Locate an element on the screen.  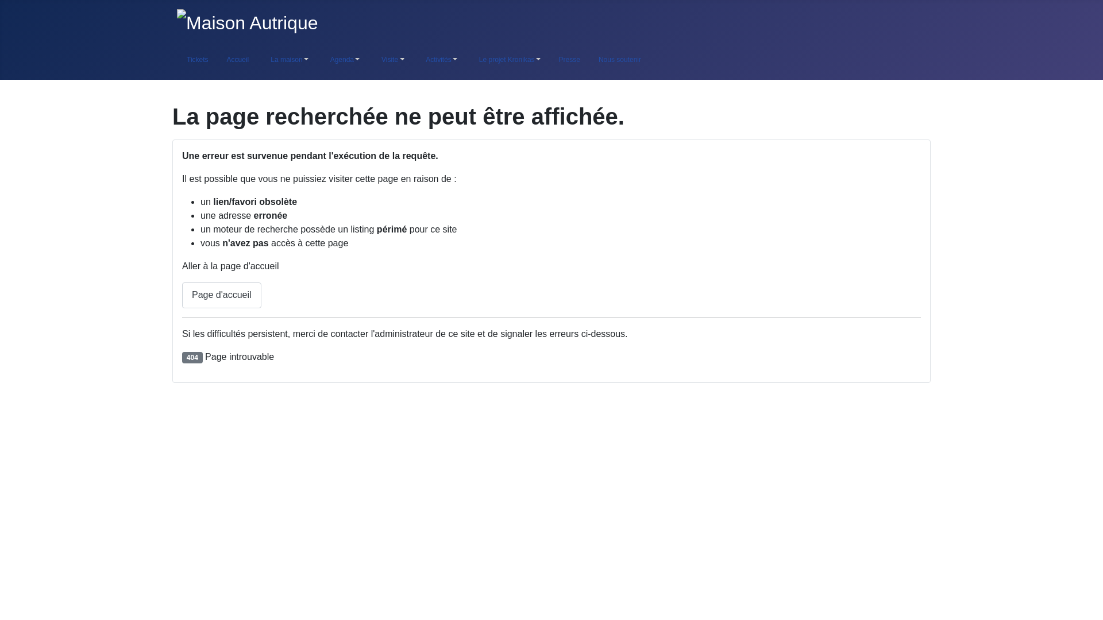
Visite is located at coordinates (391, 60).